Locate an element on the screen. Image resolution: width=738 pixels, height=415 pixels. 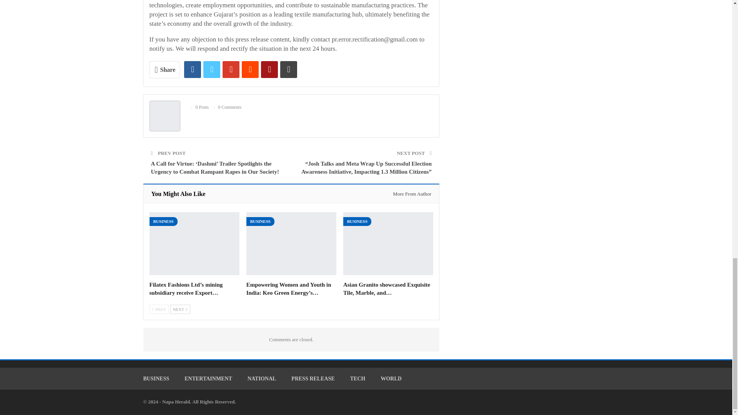
BUSINESS is located at coordinates (163, 221).